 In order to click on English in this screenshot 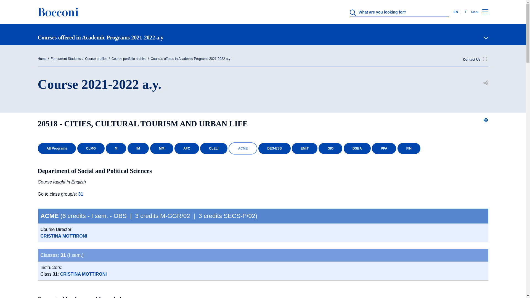, I will do `click(457, 12)`.